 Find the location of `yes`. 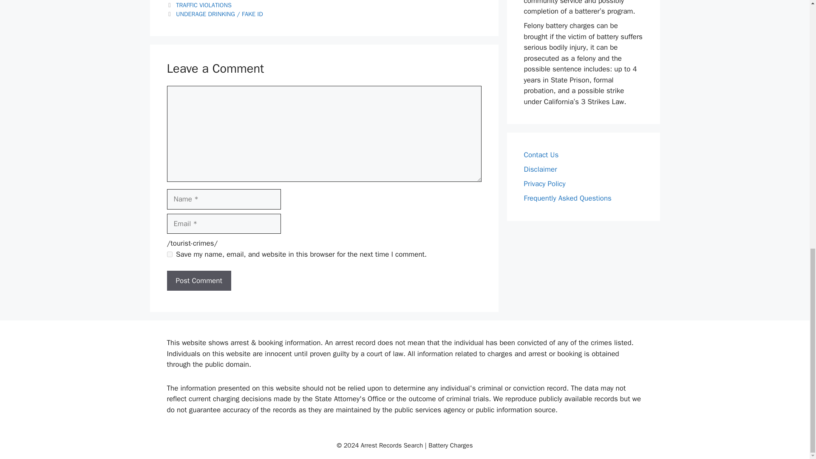

yes is located at coordinates (169, 254).